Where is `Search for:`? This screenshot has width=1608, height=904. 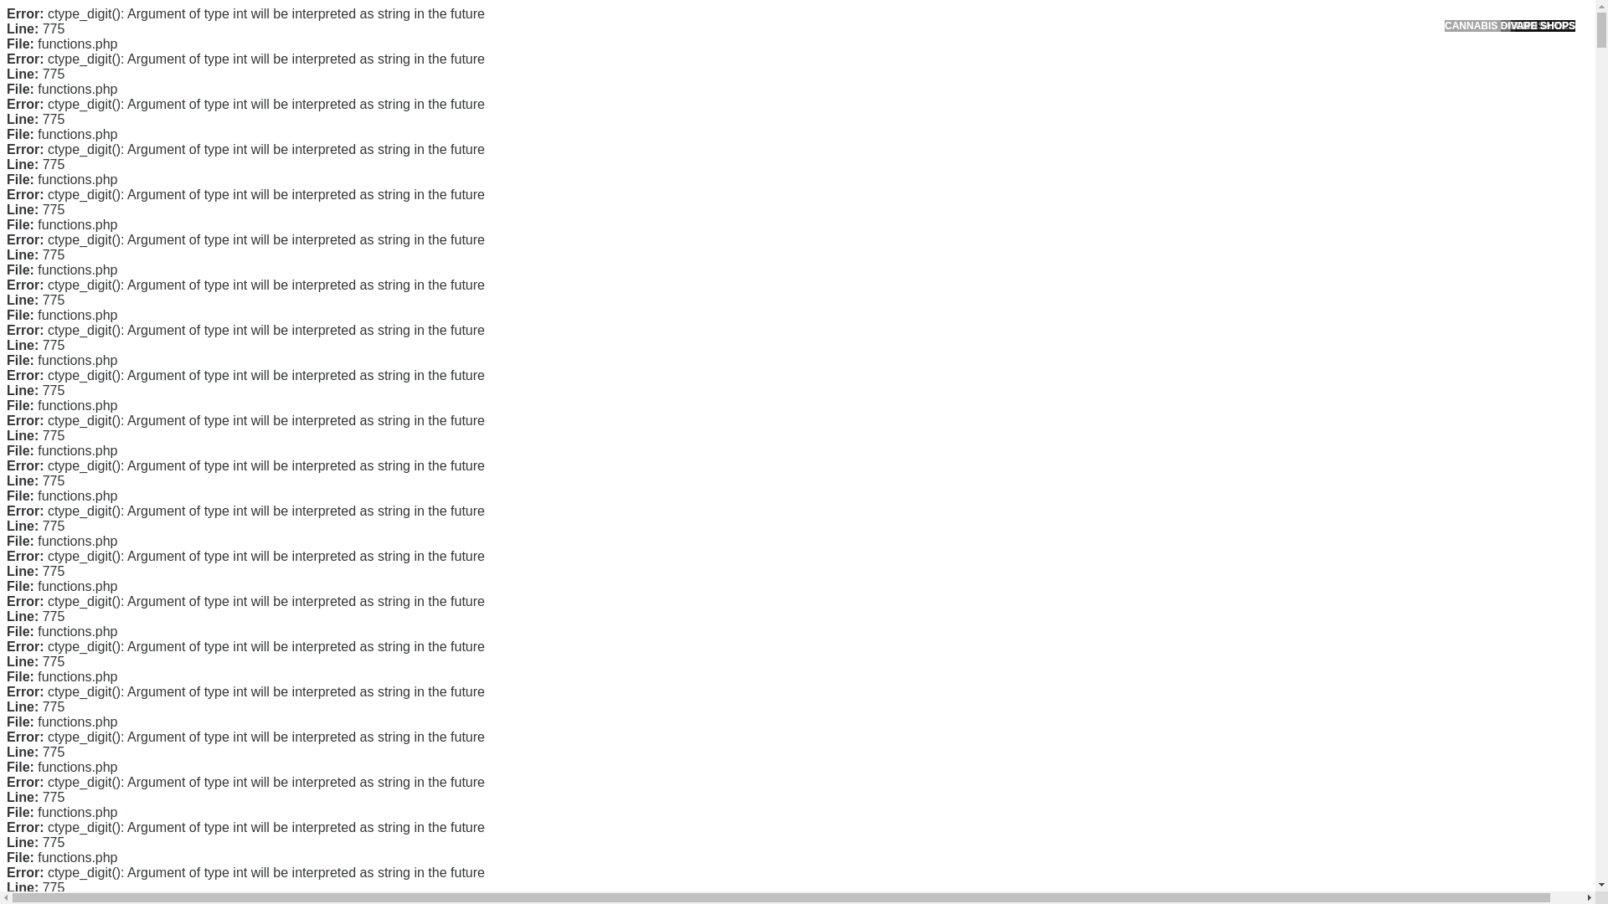
Search for: is located at coordinates (1159, 52).